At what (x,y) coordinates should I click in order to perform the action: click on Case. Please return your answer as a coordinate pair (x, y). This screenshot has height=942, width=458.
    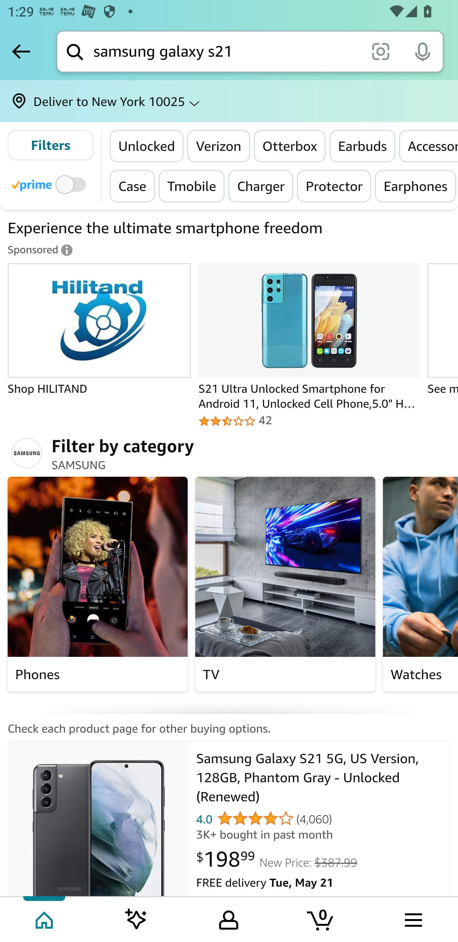
    Looking at the image, I should click on (133, 186).